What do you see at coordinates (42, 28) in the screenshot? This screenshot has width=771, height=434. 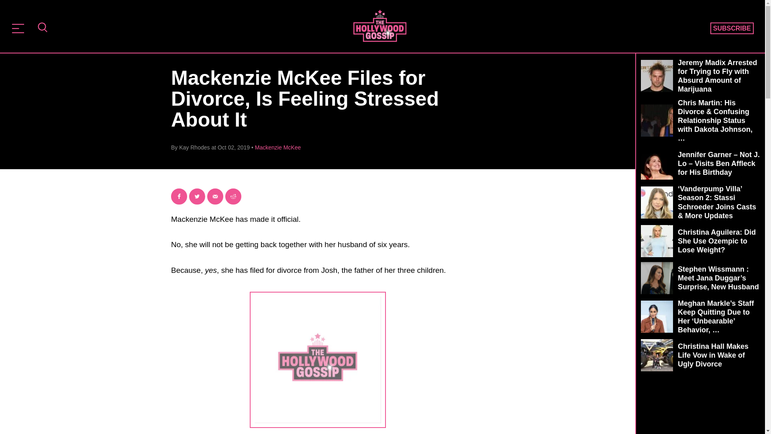 I see `SEARCH` at bounding box center [42, 28].